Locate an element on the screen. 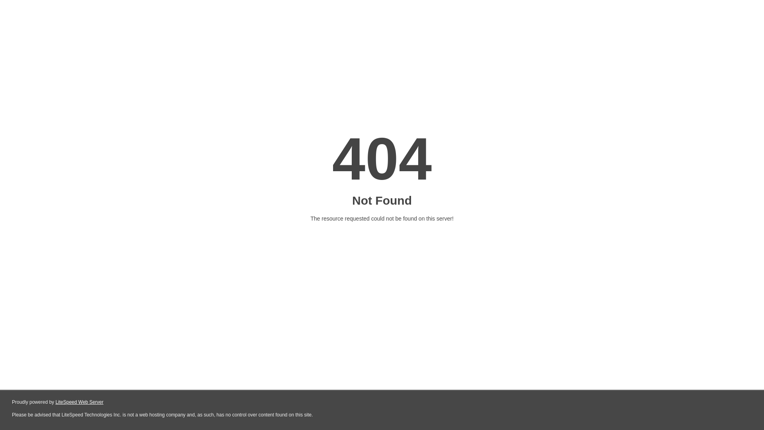  LiteSpeed Web Server is located at coordinates (80, 402).